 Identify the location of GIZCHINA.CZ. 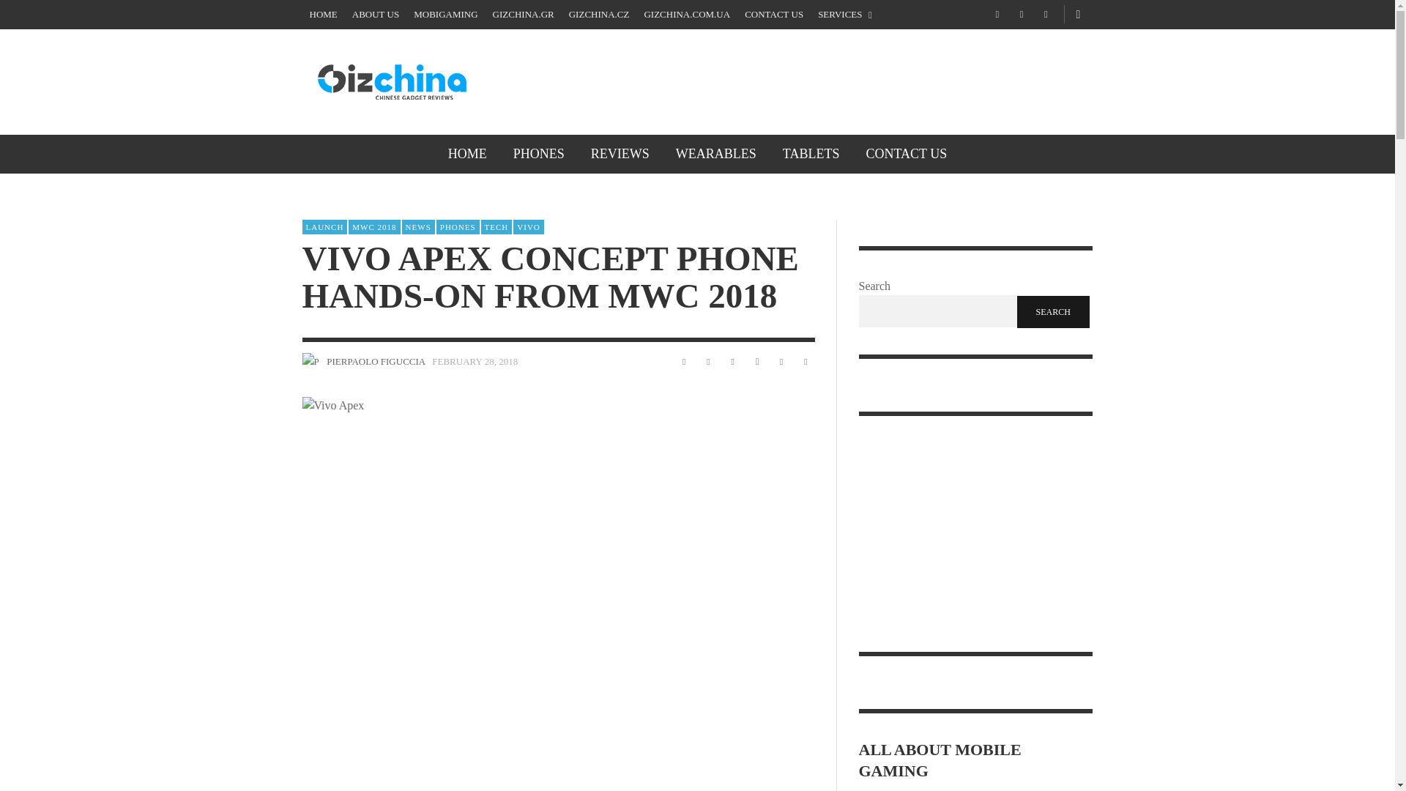
(599, 15).